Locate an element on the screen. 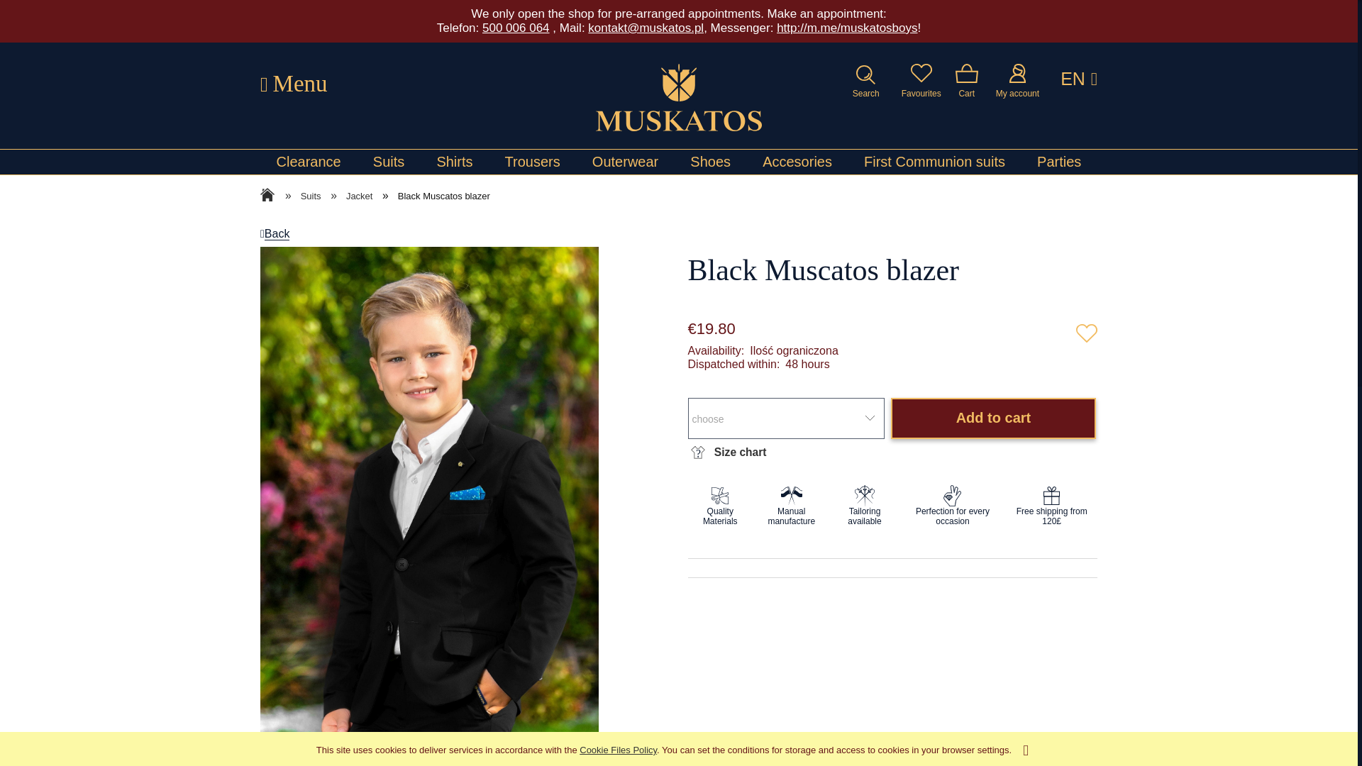 The height and width of the screenshot is (766, 1362). Menu is located at coordinates (294, 84).